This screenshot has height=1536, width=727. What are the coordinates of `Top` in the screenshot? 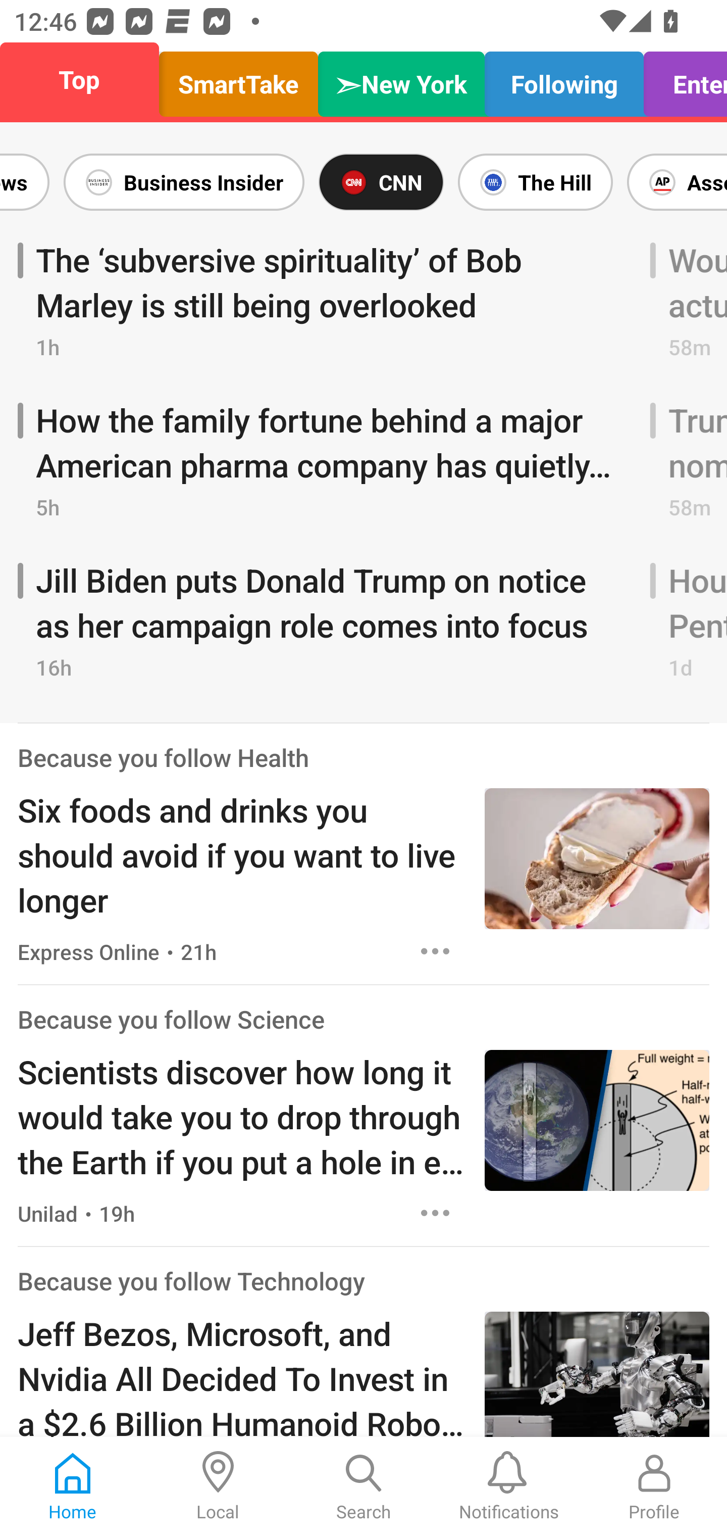 It's located at (85, 80).